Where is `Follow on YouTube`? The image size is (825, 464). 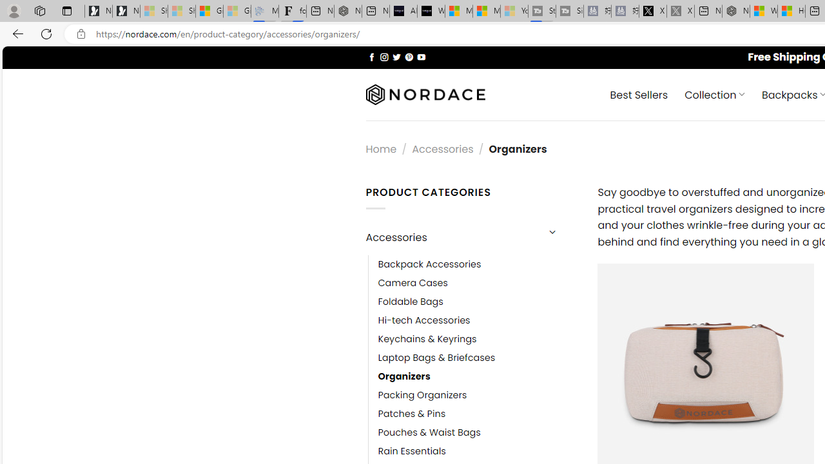 Follow on YouTube is located at coordinates (421, 57).